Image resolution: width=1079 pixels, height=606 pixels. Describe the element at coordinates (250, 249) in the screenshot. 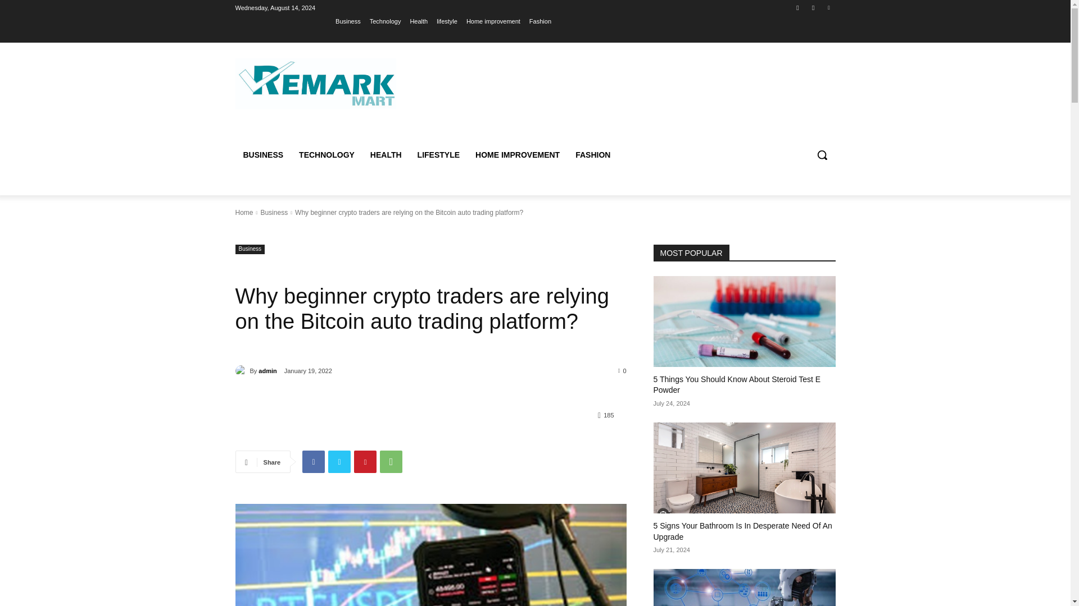

I see `Business` at that location.